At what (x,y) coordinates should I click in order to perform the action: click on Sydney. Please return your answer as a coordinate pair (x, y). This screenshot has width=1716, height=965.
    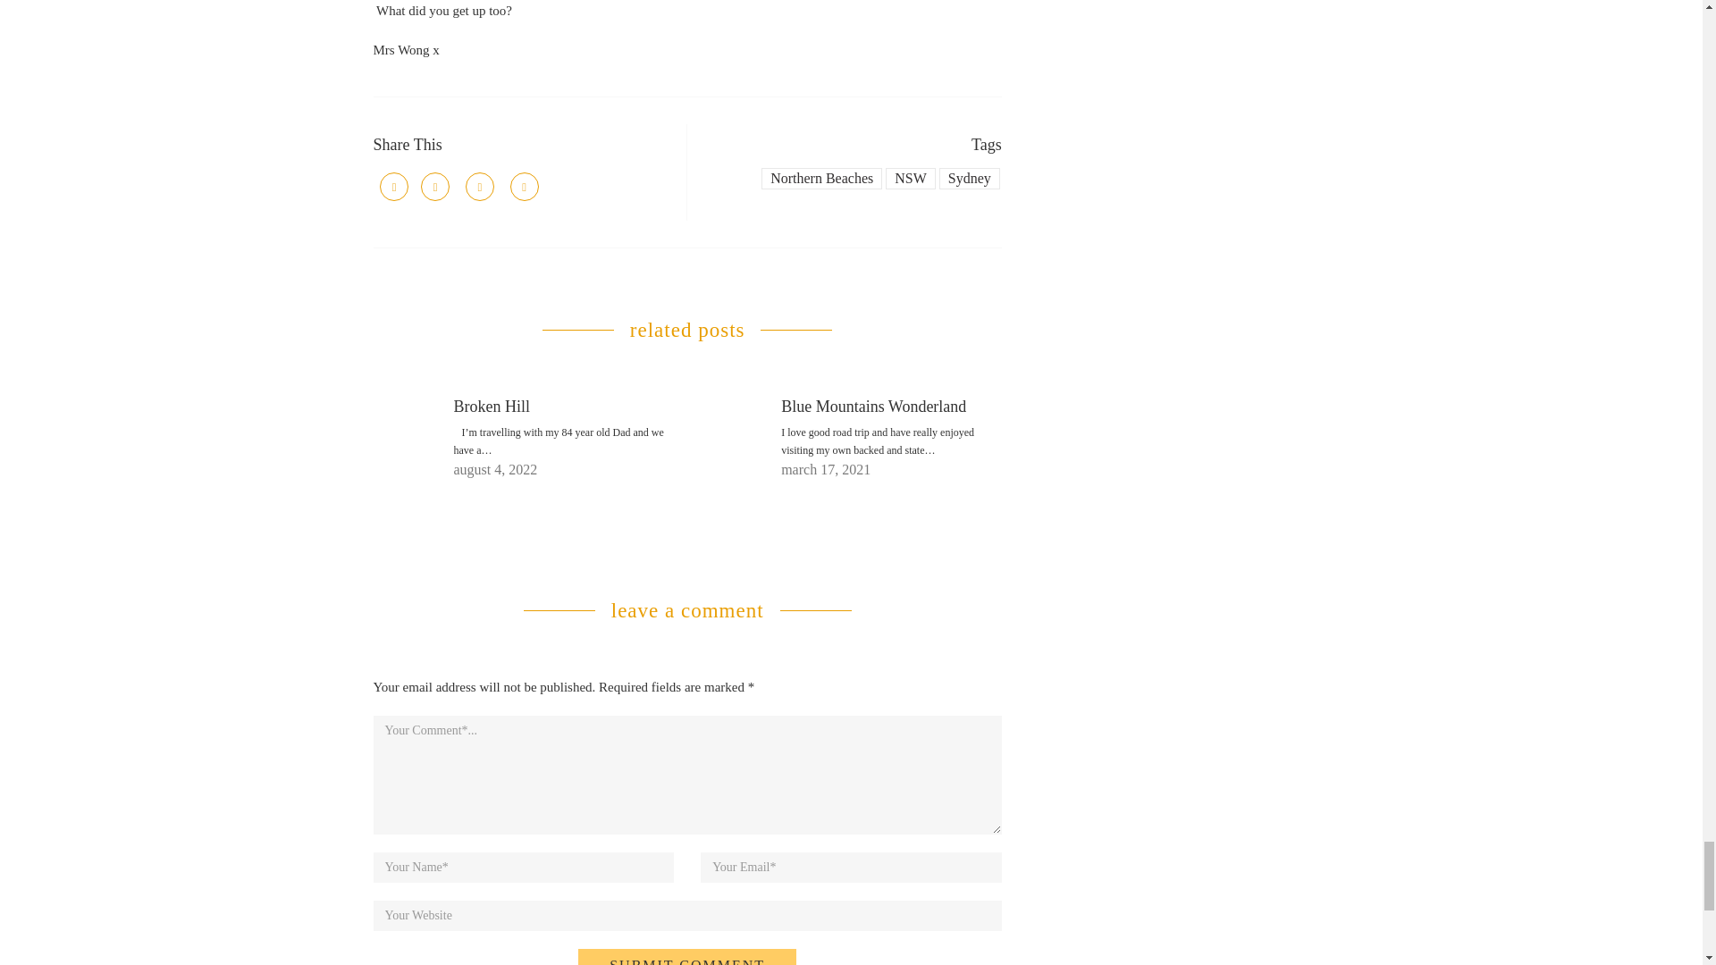
    Looking at the image, I should click on (969, 178).